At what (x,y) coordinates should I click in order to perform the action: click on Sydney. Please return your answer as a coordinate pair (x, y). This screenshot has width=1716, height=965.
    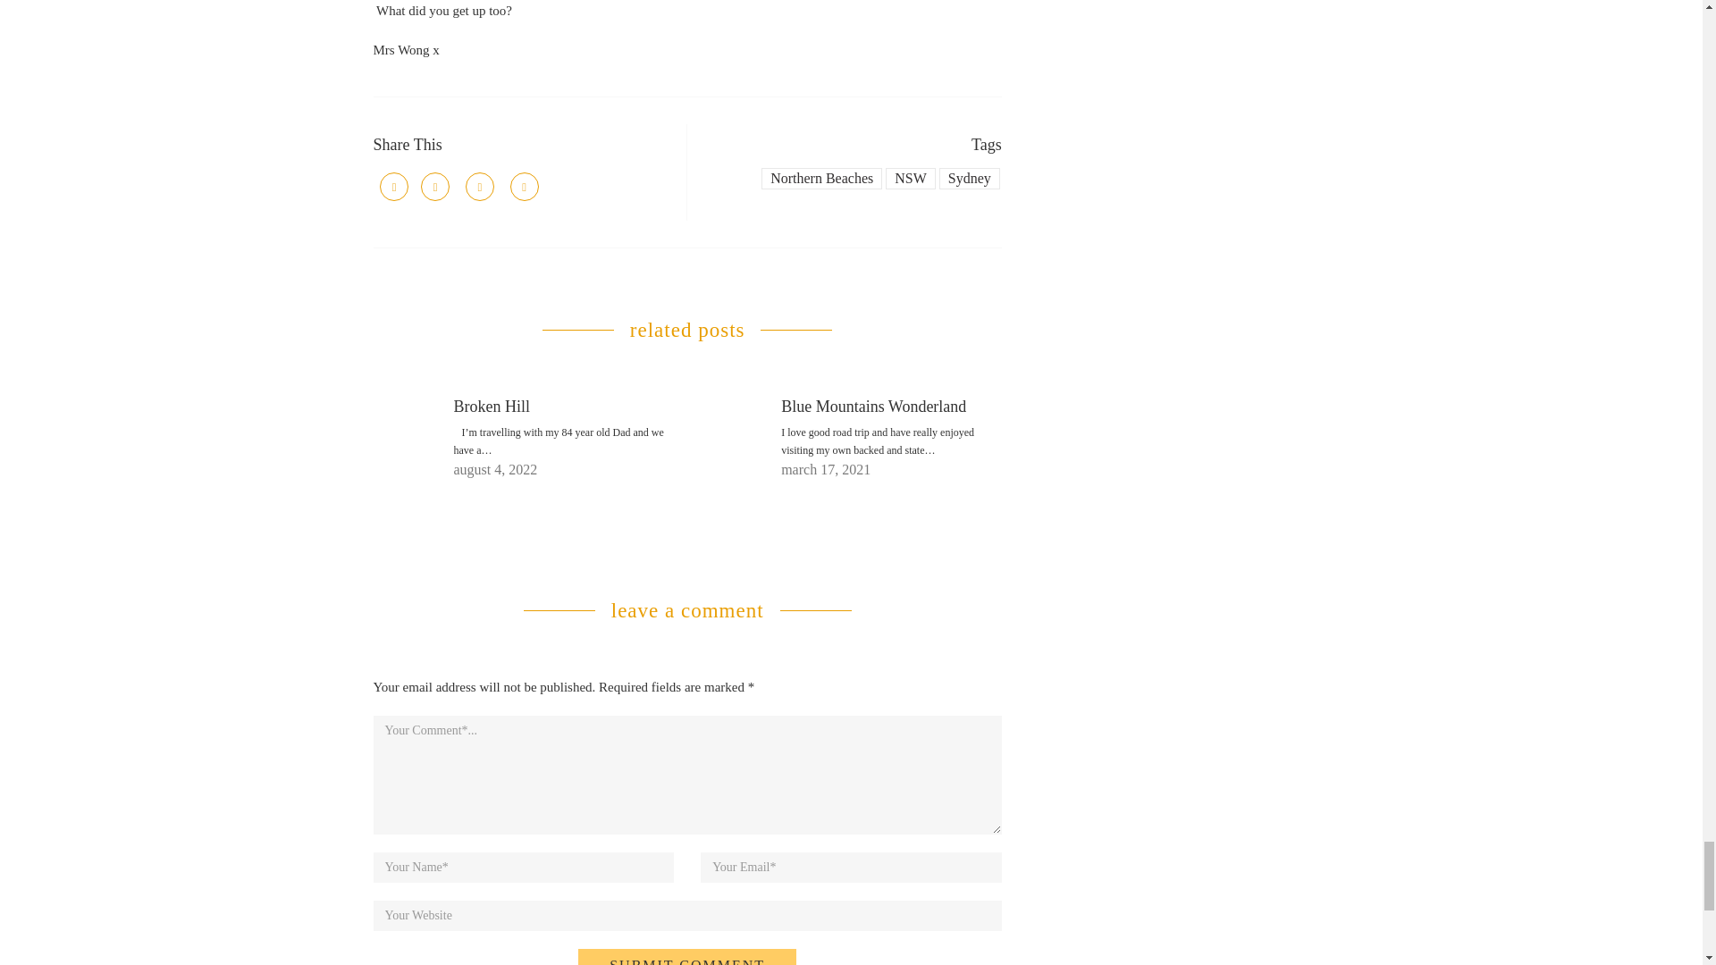
    Looking at the image, I should click on (969, 178).